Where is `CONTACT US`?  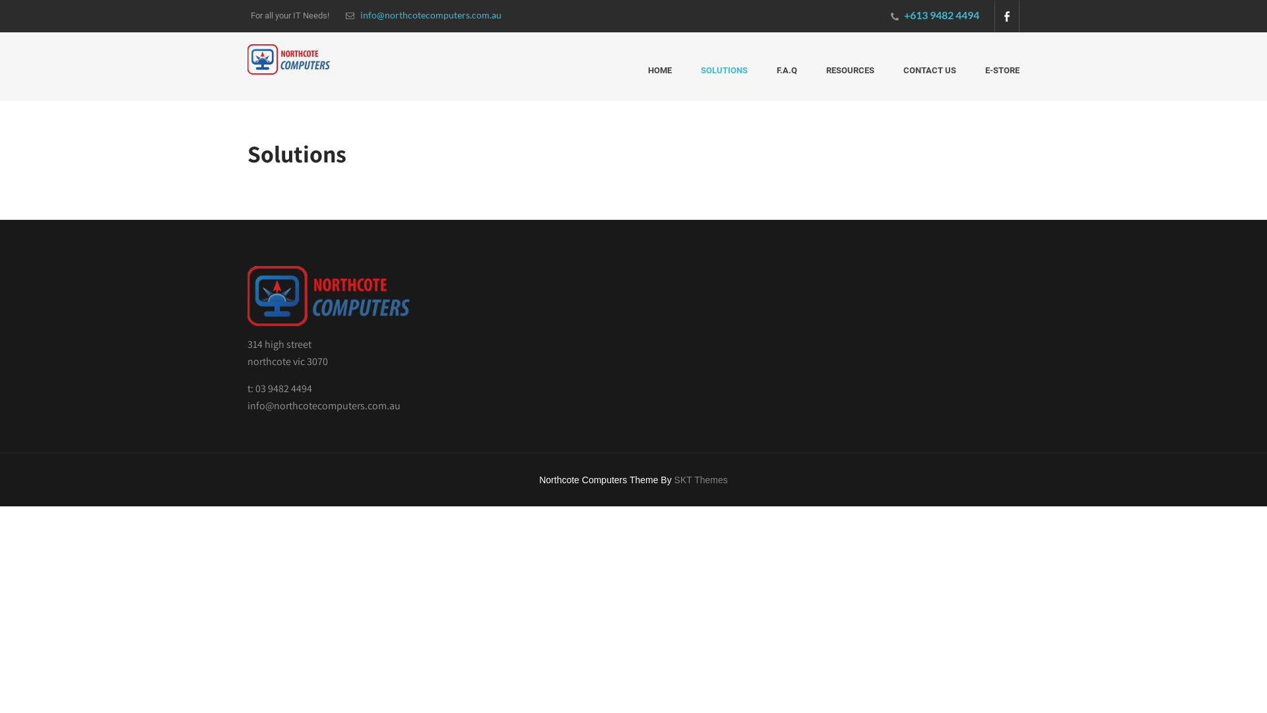 CONTACT US is located at coordinates (930, 78).